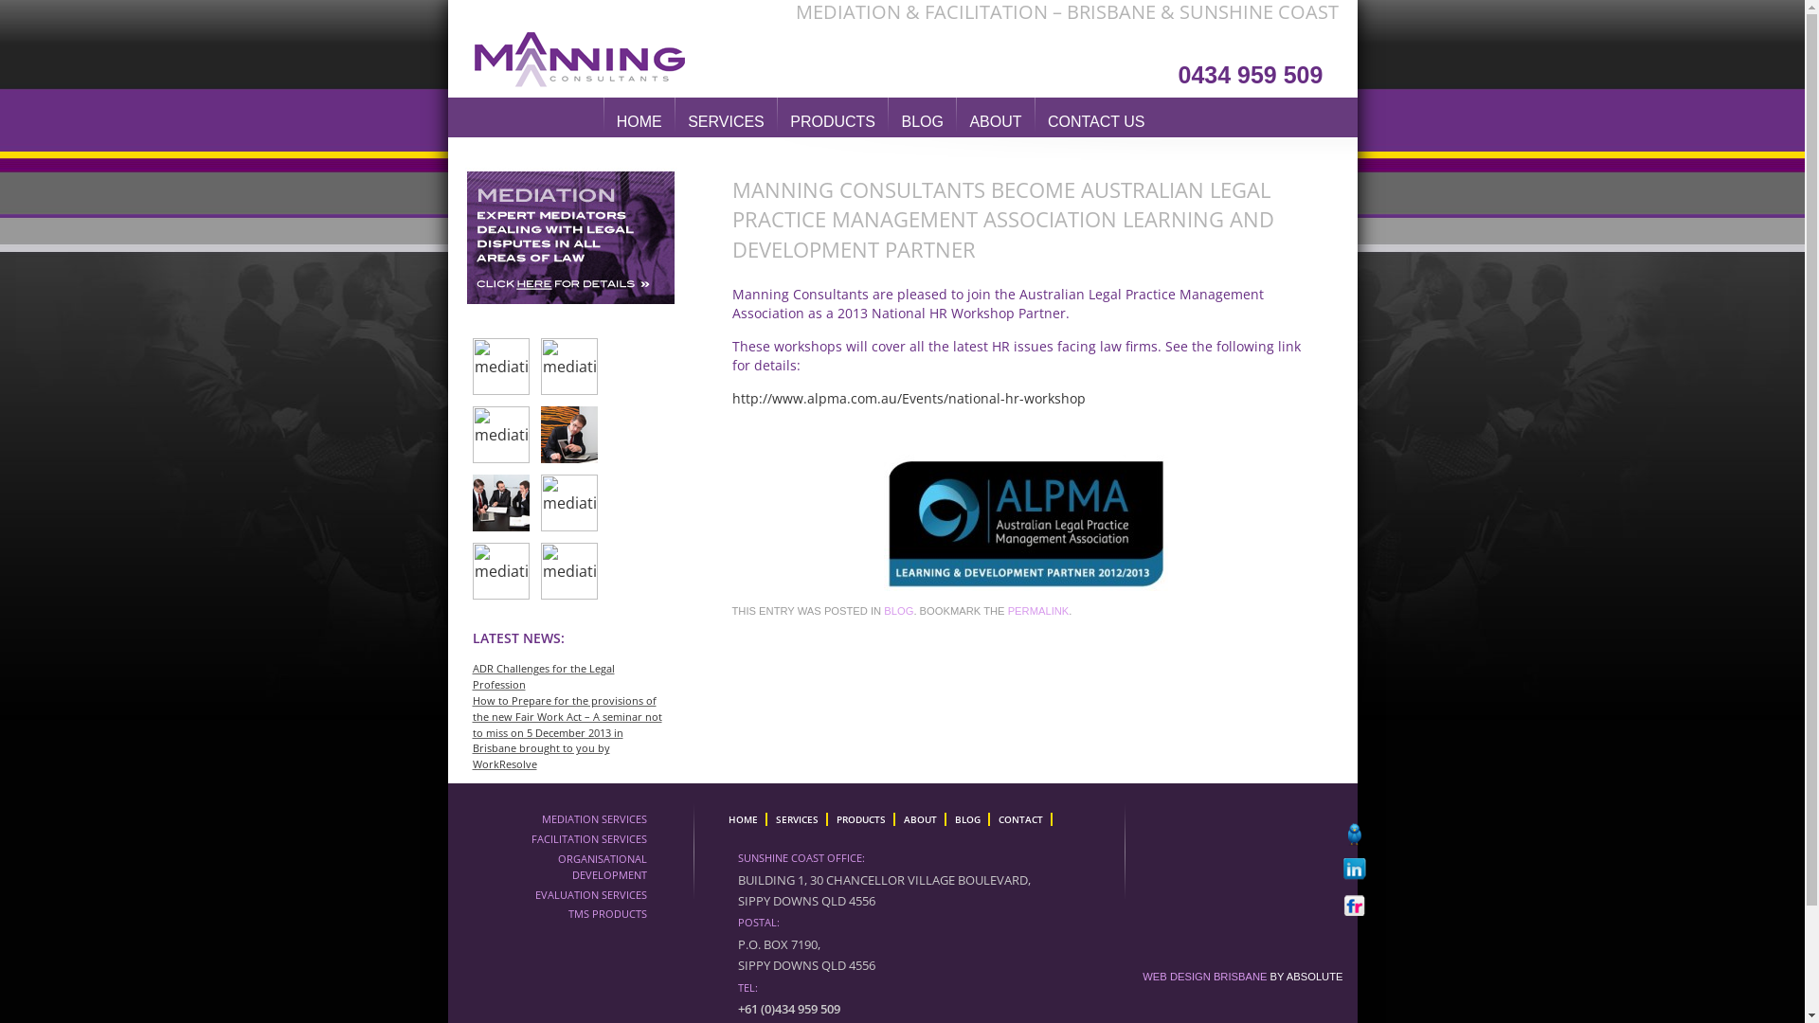 Image resolution: width=1819 pixels, height=1023 pixels. Describe the element at coordinates (908, 398) in the screenshot. I see `http://www.alpma.com.au/Events/national-hr-workshop` at that location.